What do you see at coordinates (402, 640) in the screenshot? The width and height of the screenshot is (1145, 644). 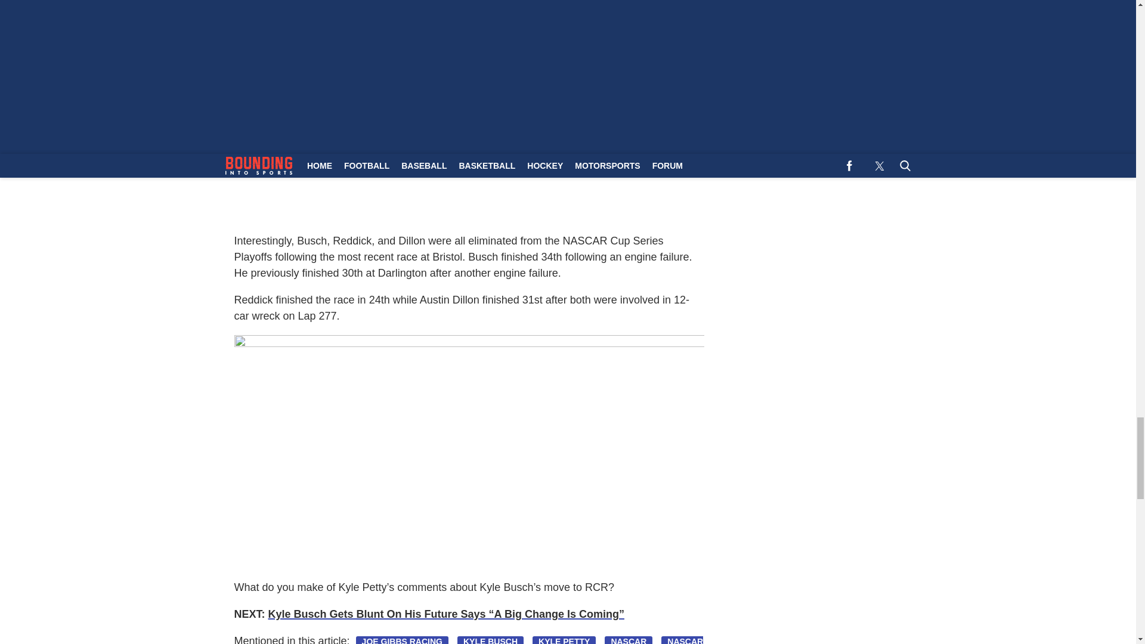 I see `JOE GIBBS RACING` at bounding box center [402, 640].